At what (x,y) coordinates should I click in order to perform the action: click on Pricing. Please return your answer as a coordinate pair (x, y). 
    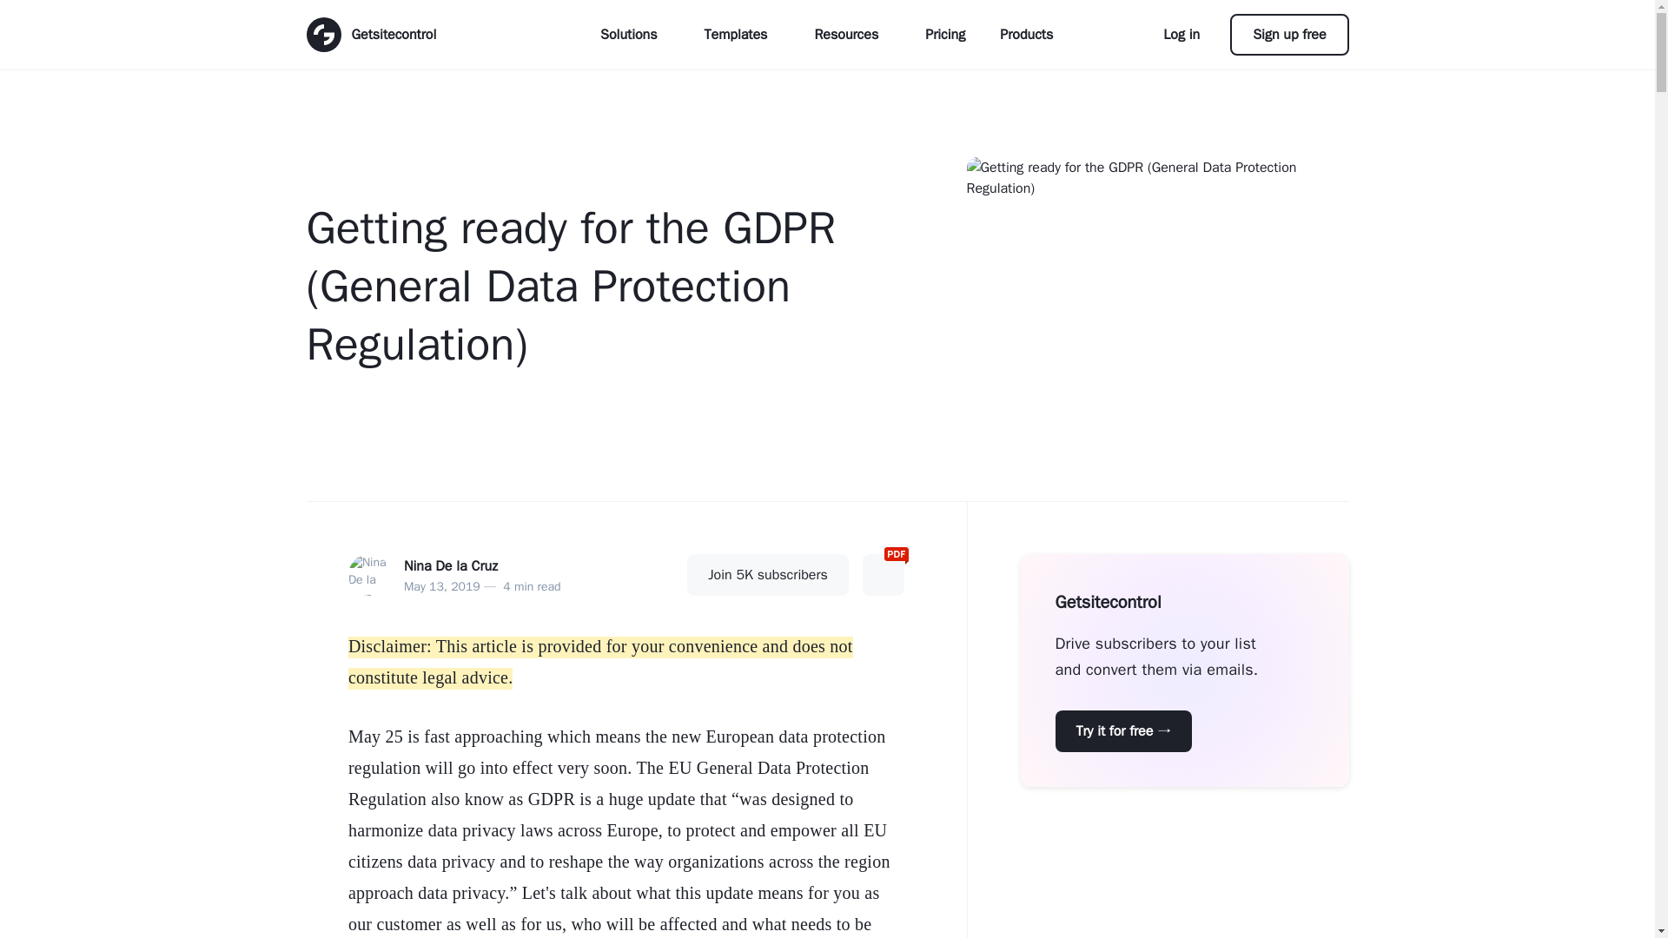
    Looking at the image, I should click on (944, 35).